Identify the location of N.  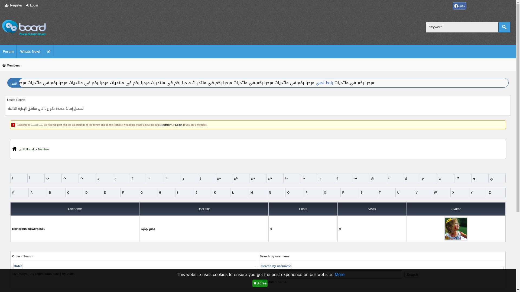
(270, 193).